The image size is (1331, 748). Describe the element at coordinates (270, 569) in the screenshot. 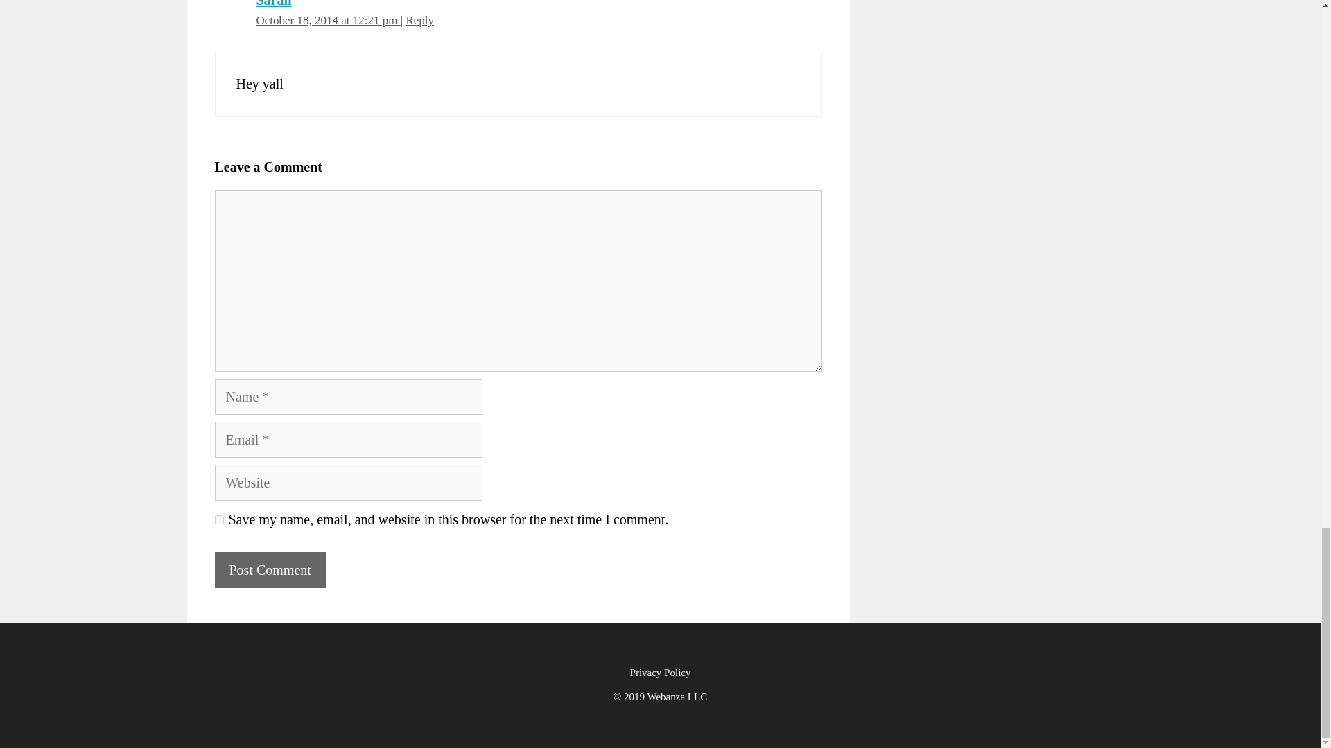

I see `Post Comment` at that location.